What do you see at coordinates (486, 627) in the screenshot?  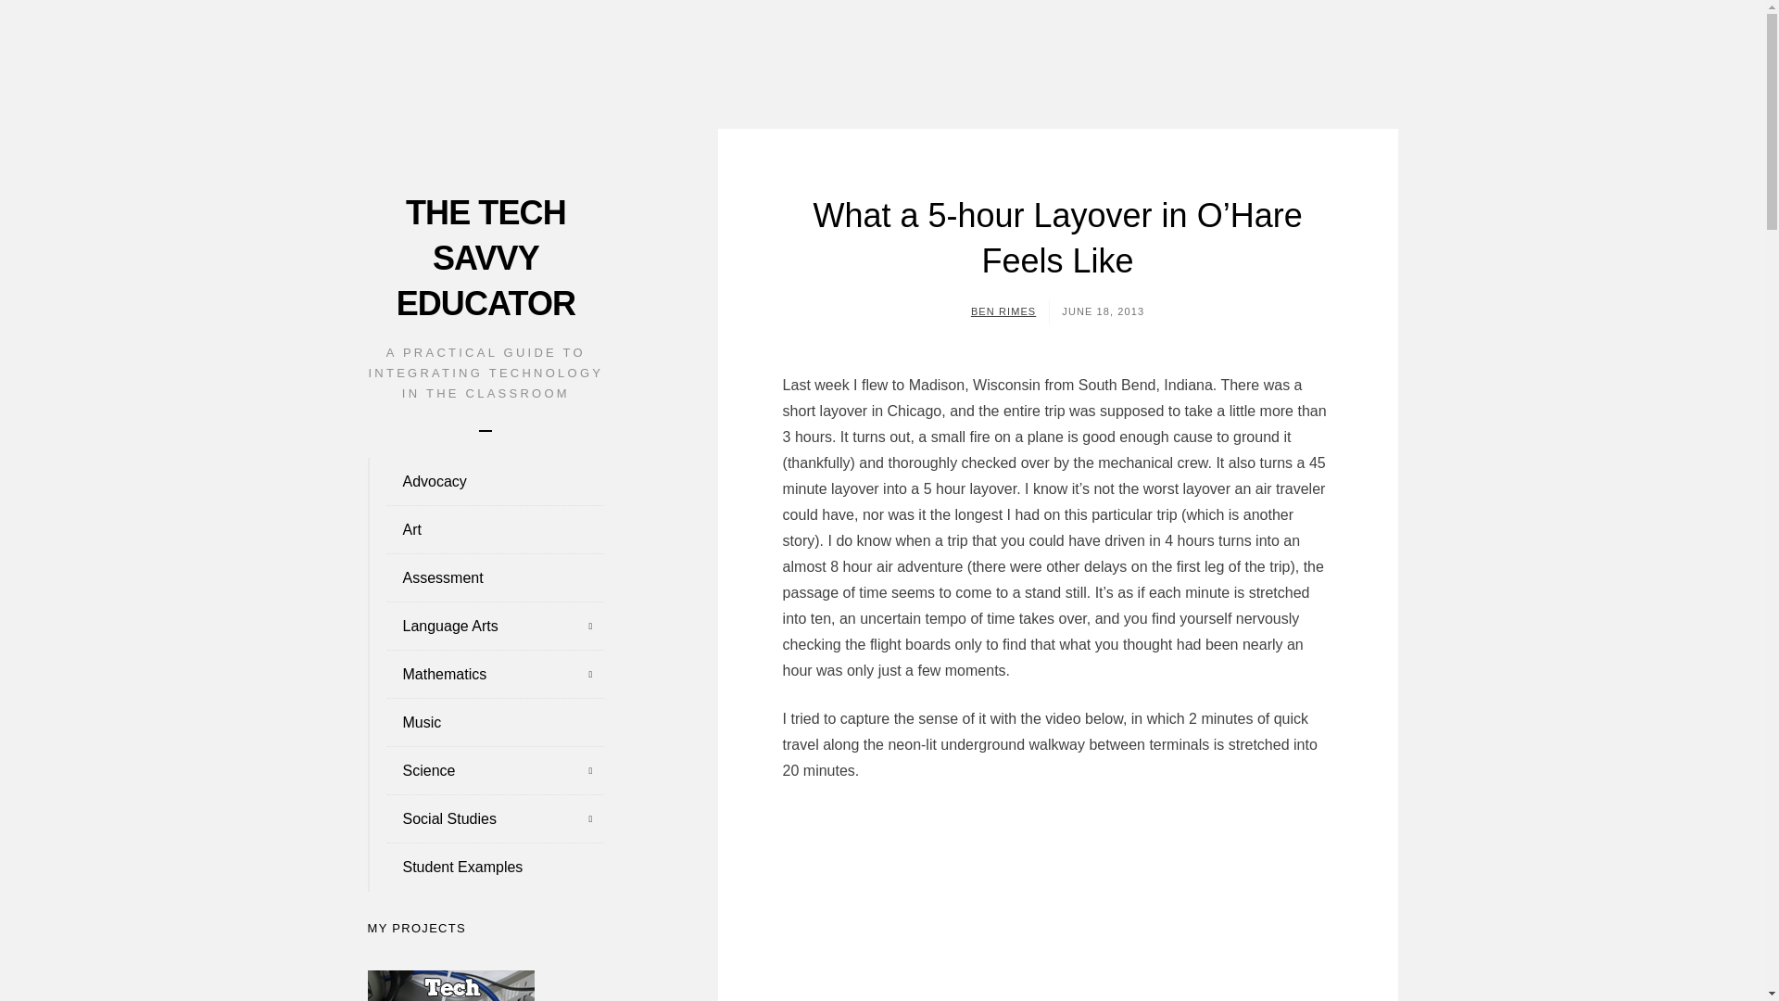 I see `Language Arts` at bounding box center [486, 627].